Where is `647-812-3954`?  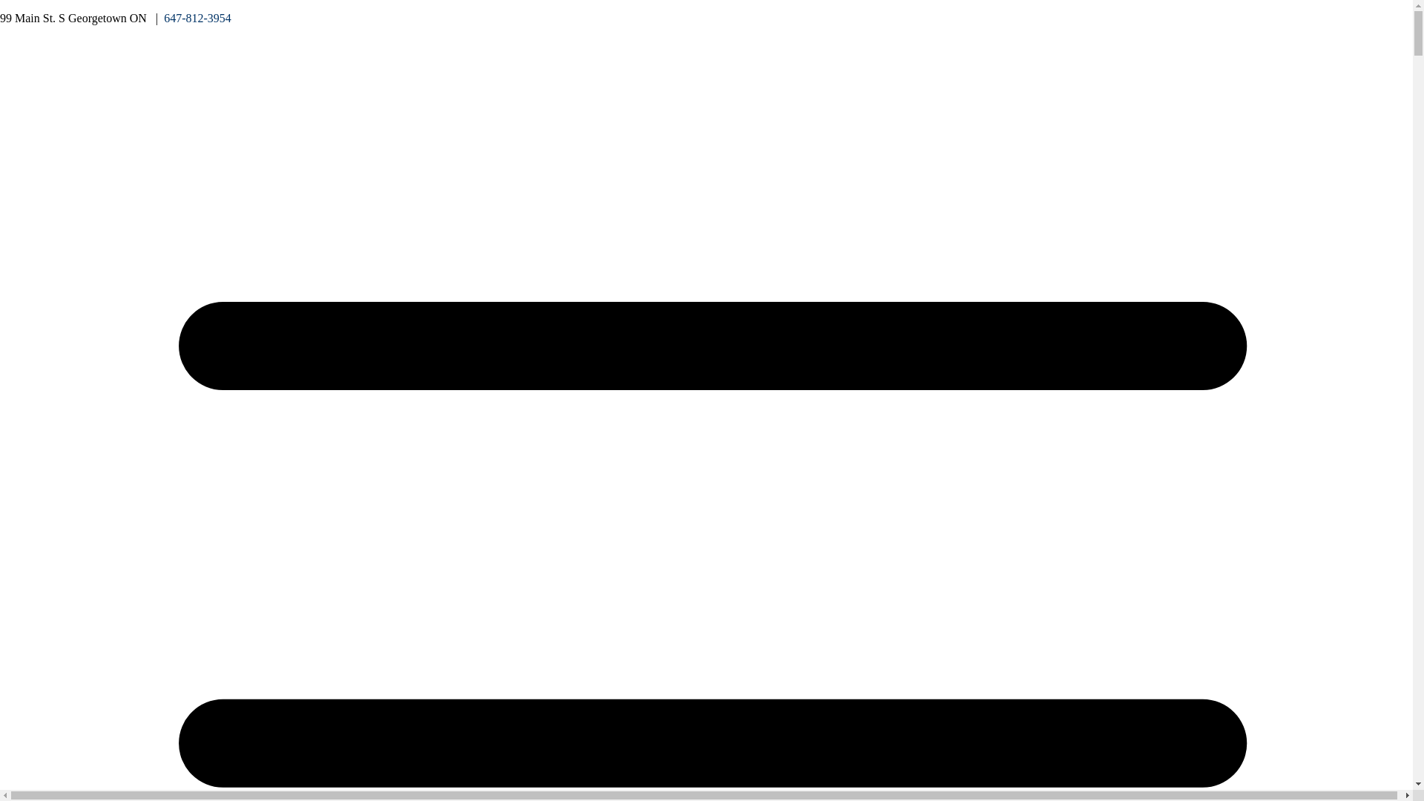
647-812-3954 is located at coordinates (197, 18).